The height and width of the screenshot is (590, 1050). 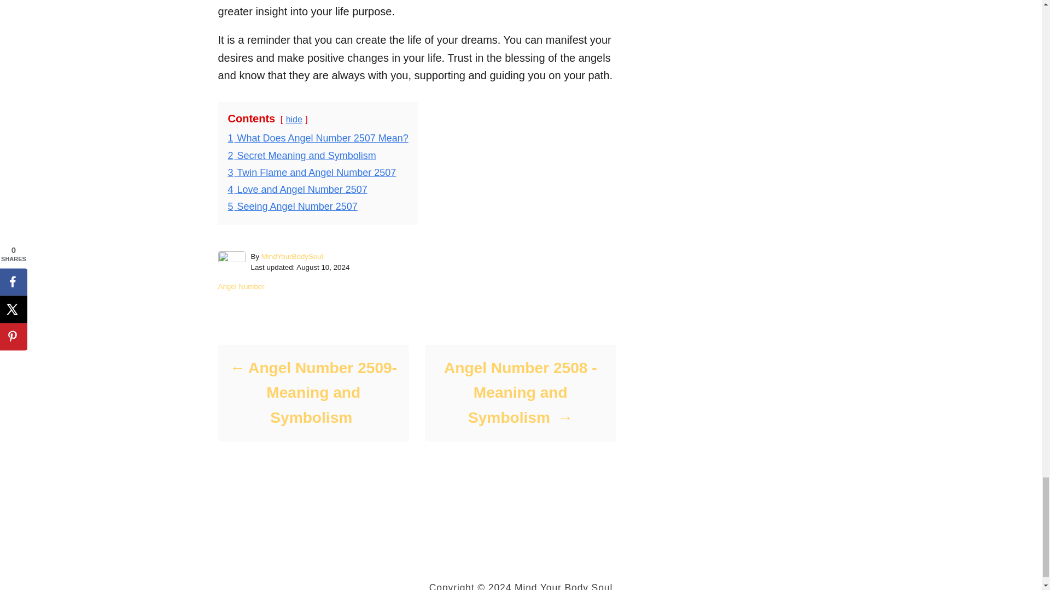 I want to click on 2 Secret Meaning and Symbolism, so click(x=302, y=155).